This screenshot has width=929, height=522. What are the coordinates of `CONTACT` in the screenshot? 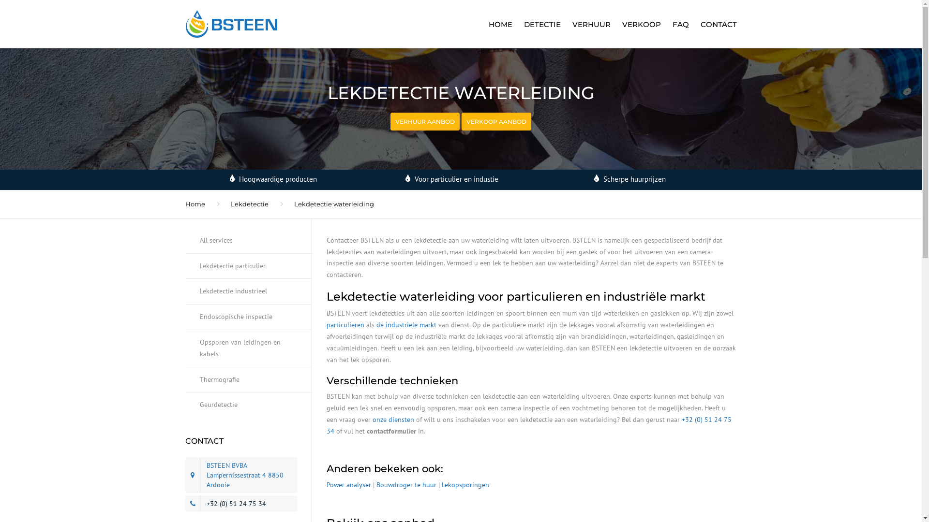 It's located at (716, 24).